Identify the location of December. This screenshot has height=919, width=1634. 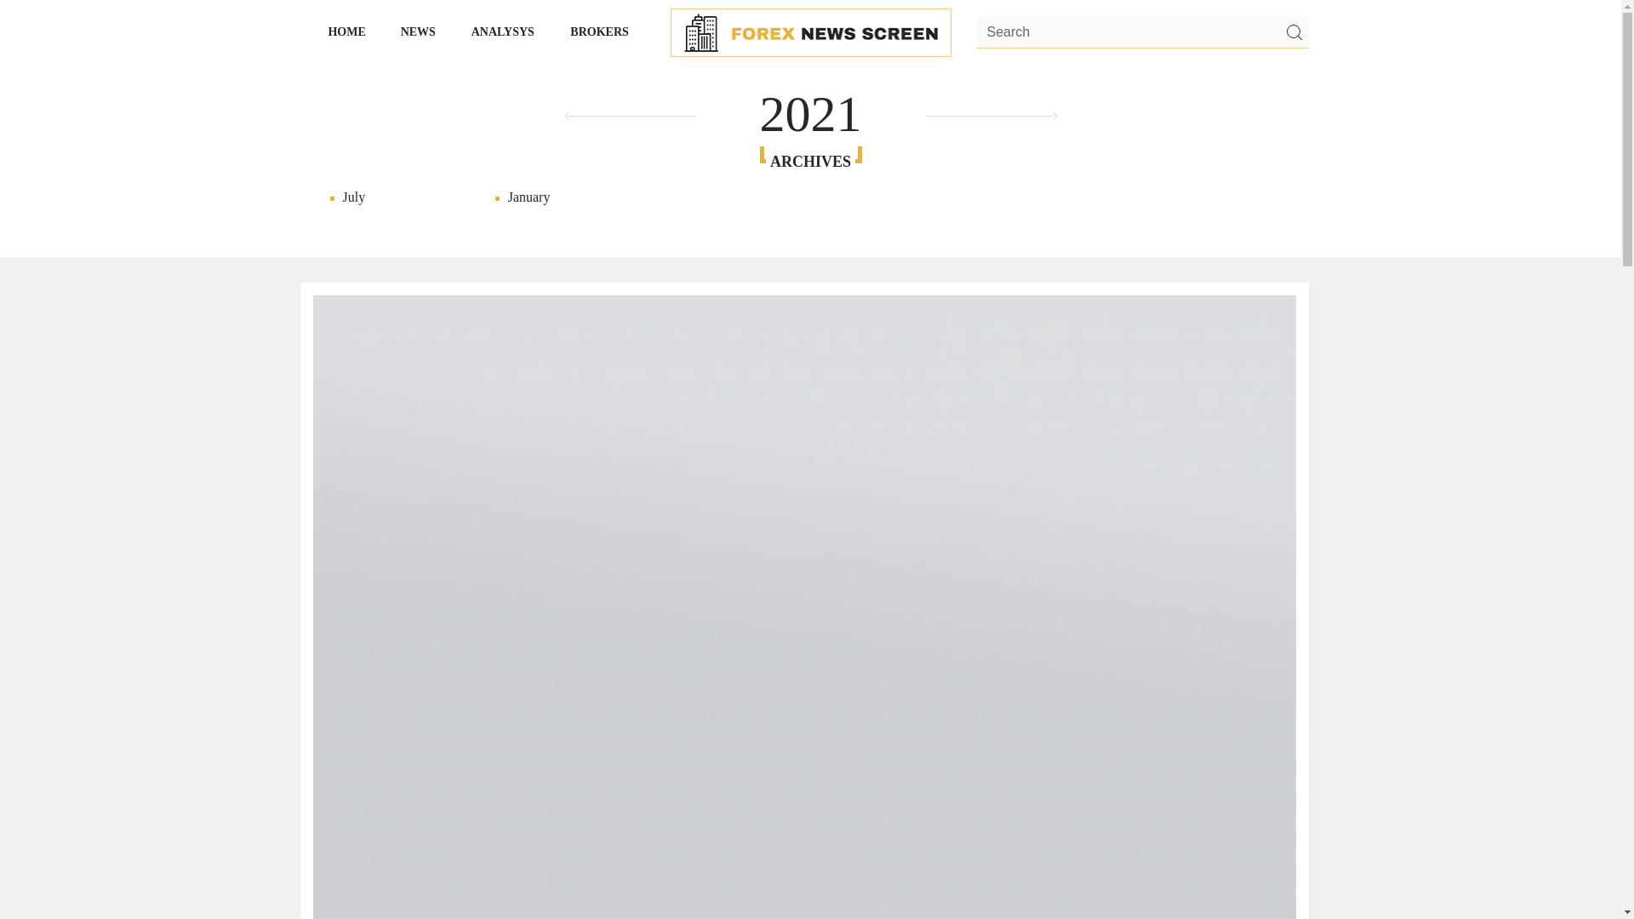
(1392, 197).